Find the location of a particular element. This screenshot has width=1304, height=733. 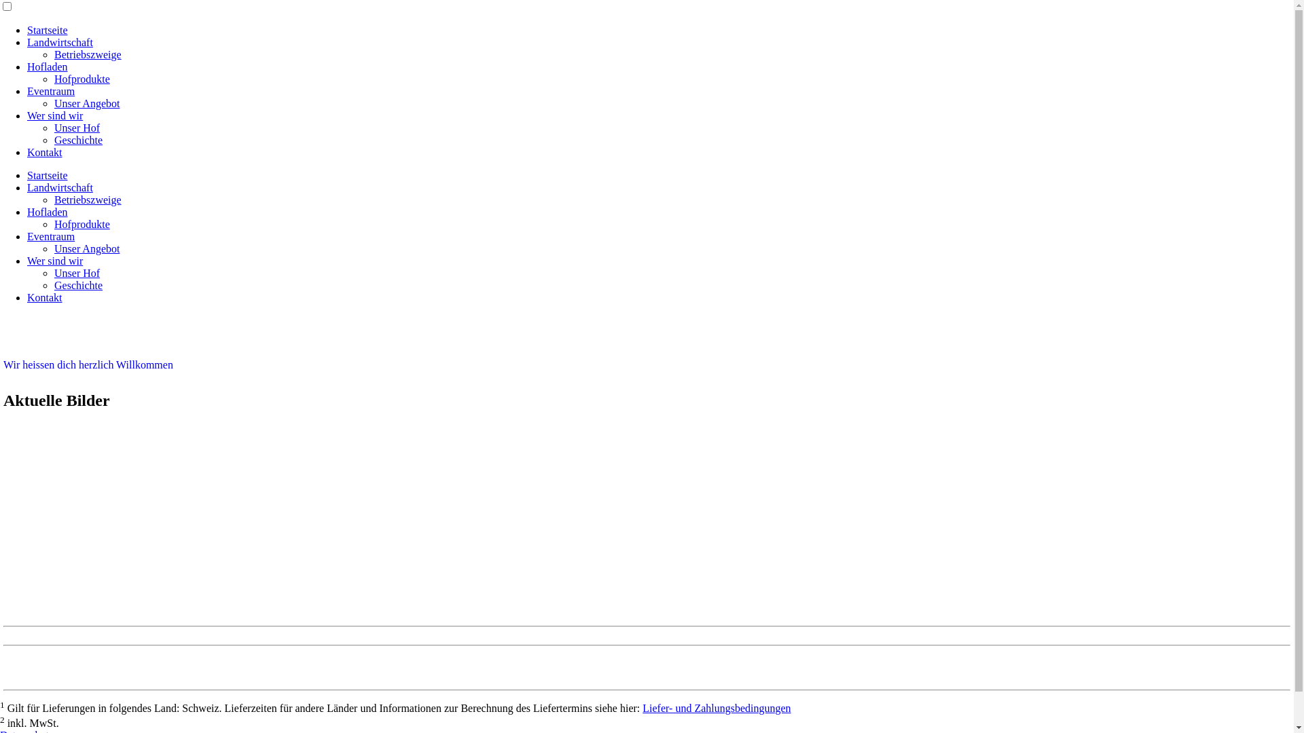

Eventraum is located at coordinates (51, 236).